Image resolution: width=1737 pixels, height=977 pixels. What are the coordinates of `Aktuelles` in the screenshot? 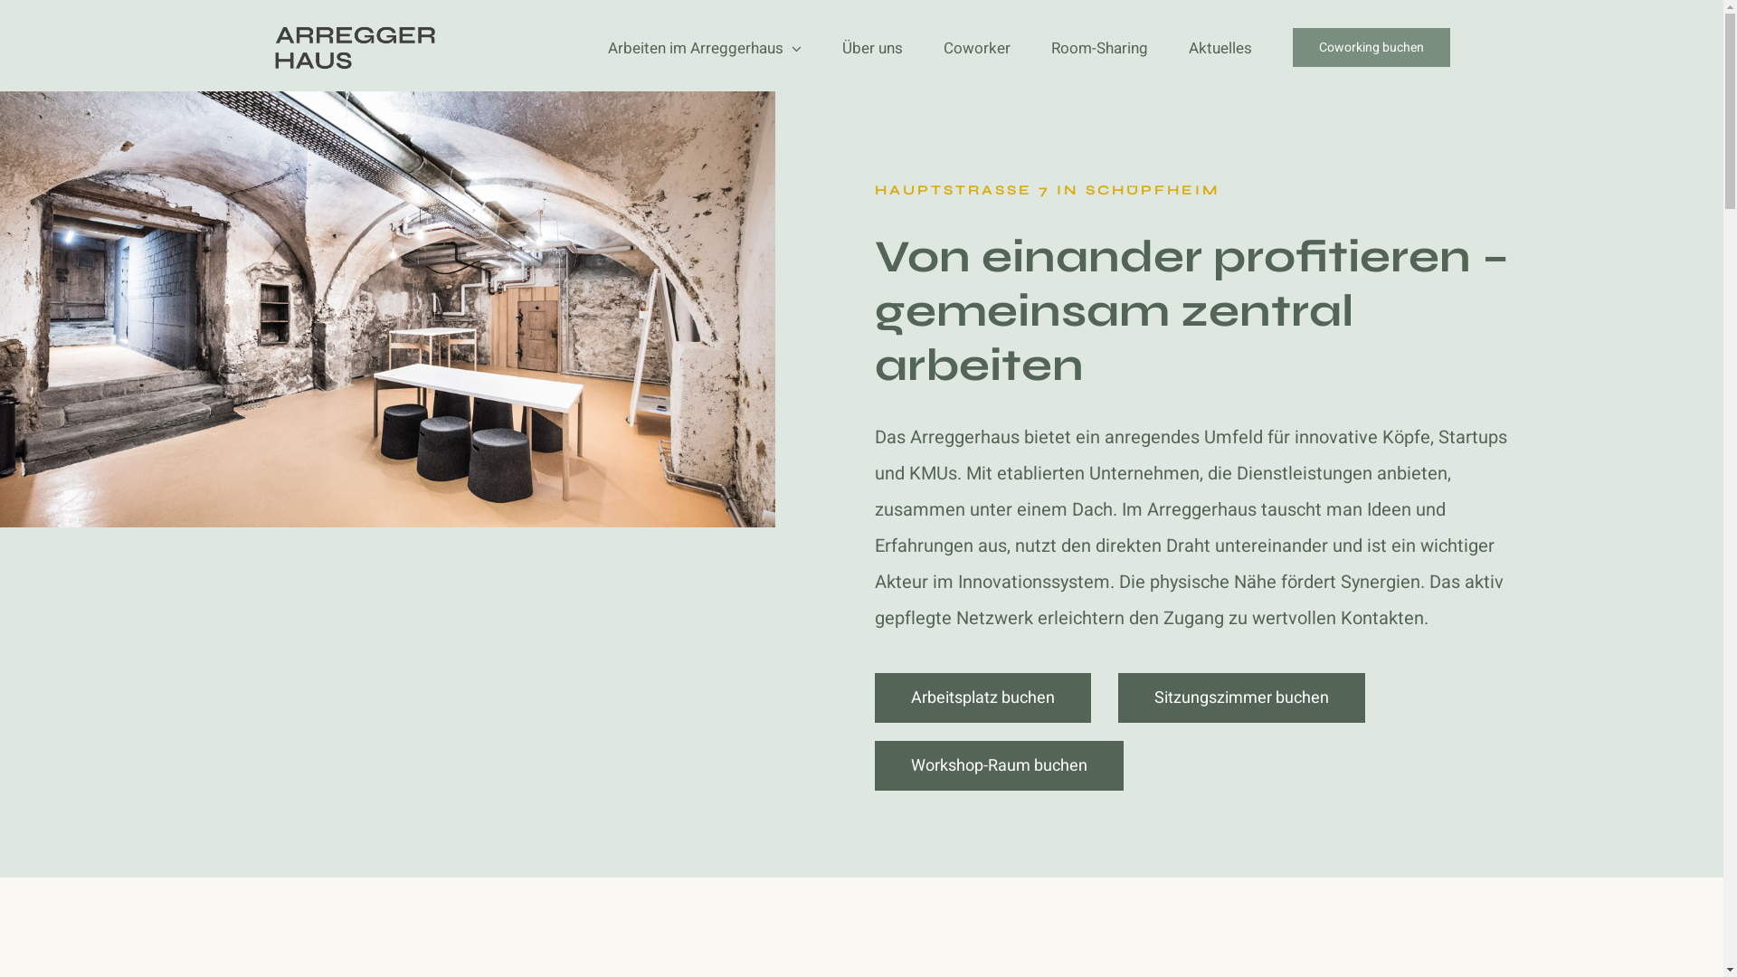 It's located at (1220, 47).